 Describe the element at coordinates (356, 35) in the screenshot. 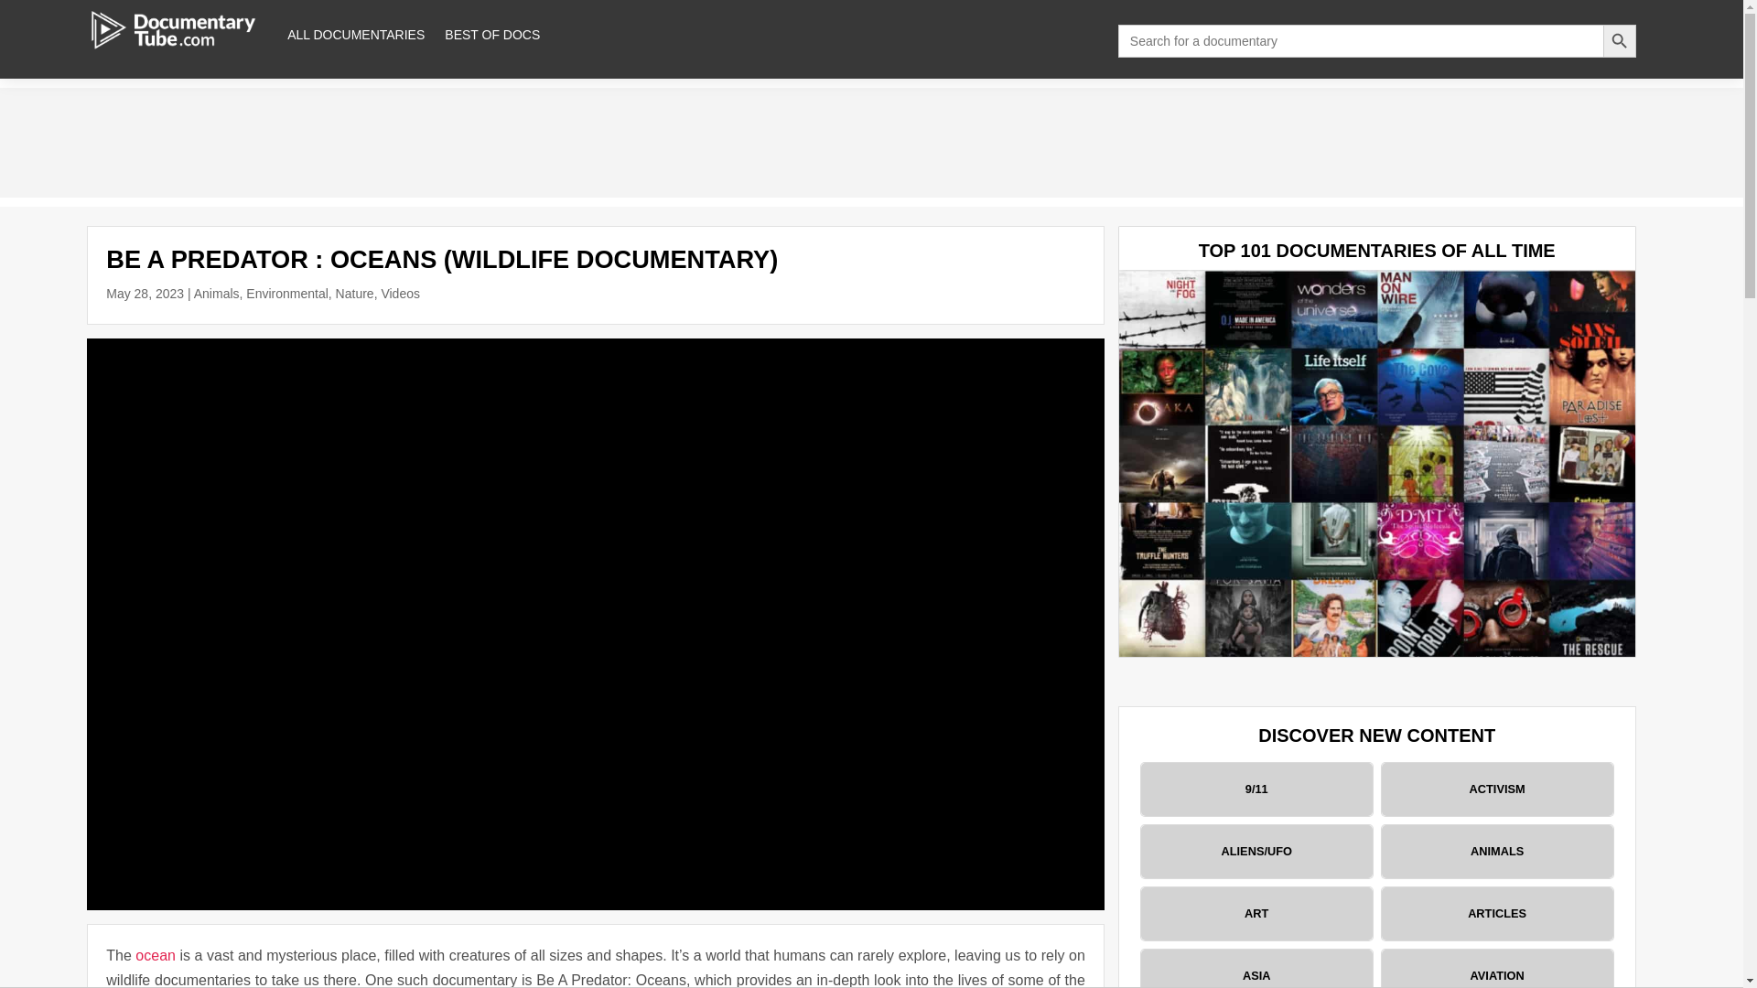

I see `ALL DOCUMENTARIES` at that location.